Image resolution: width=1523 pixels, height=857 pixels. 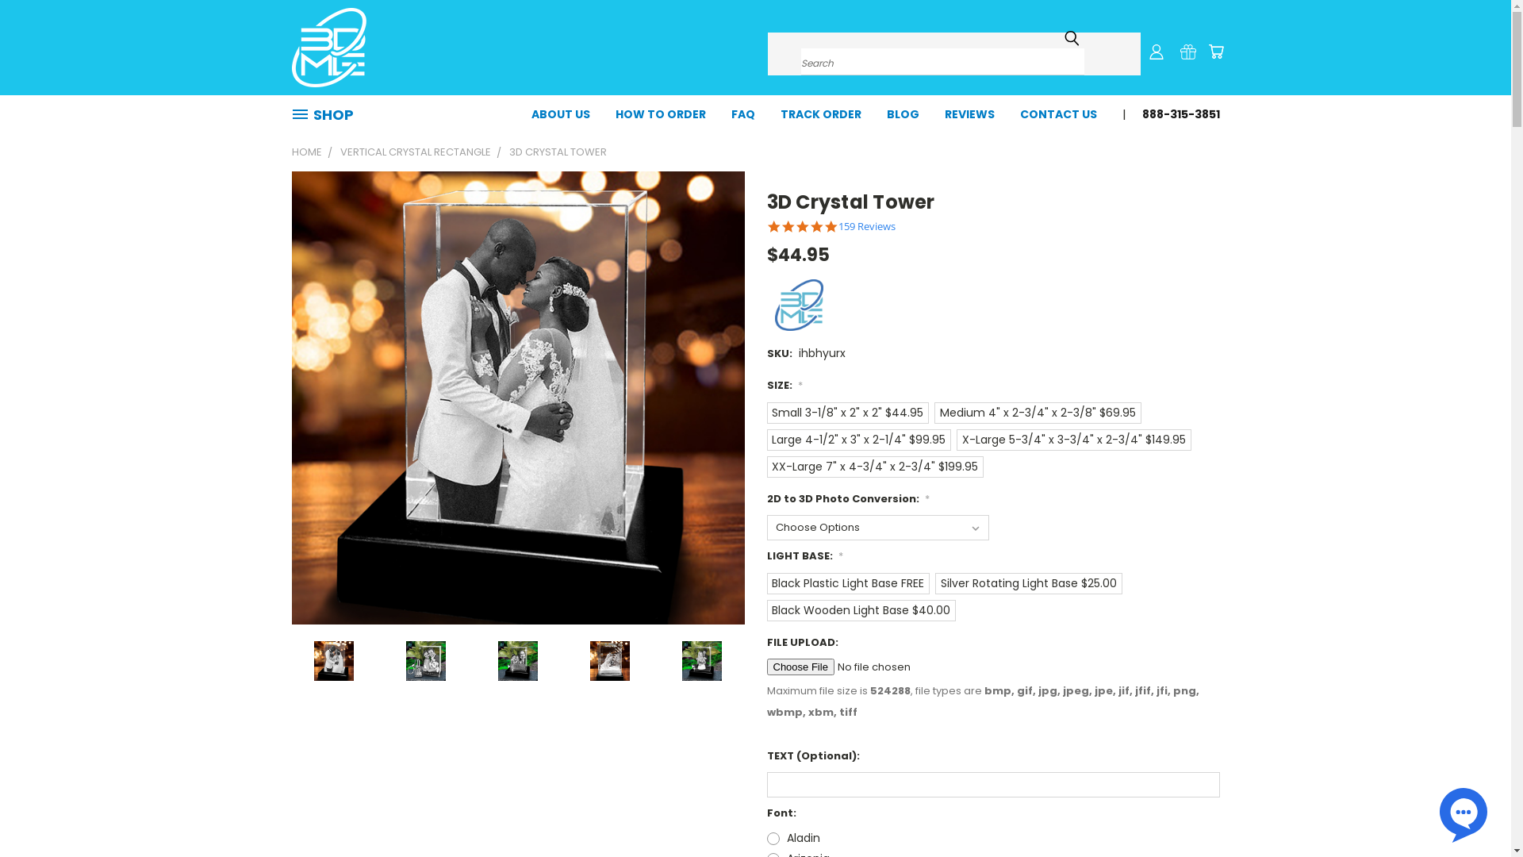 I want to click on 888-315-3851, so click(x=1175, y=113).